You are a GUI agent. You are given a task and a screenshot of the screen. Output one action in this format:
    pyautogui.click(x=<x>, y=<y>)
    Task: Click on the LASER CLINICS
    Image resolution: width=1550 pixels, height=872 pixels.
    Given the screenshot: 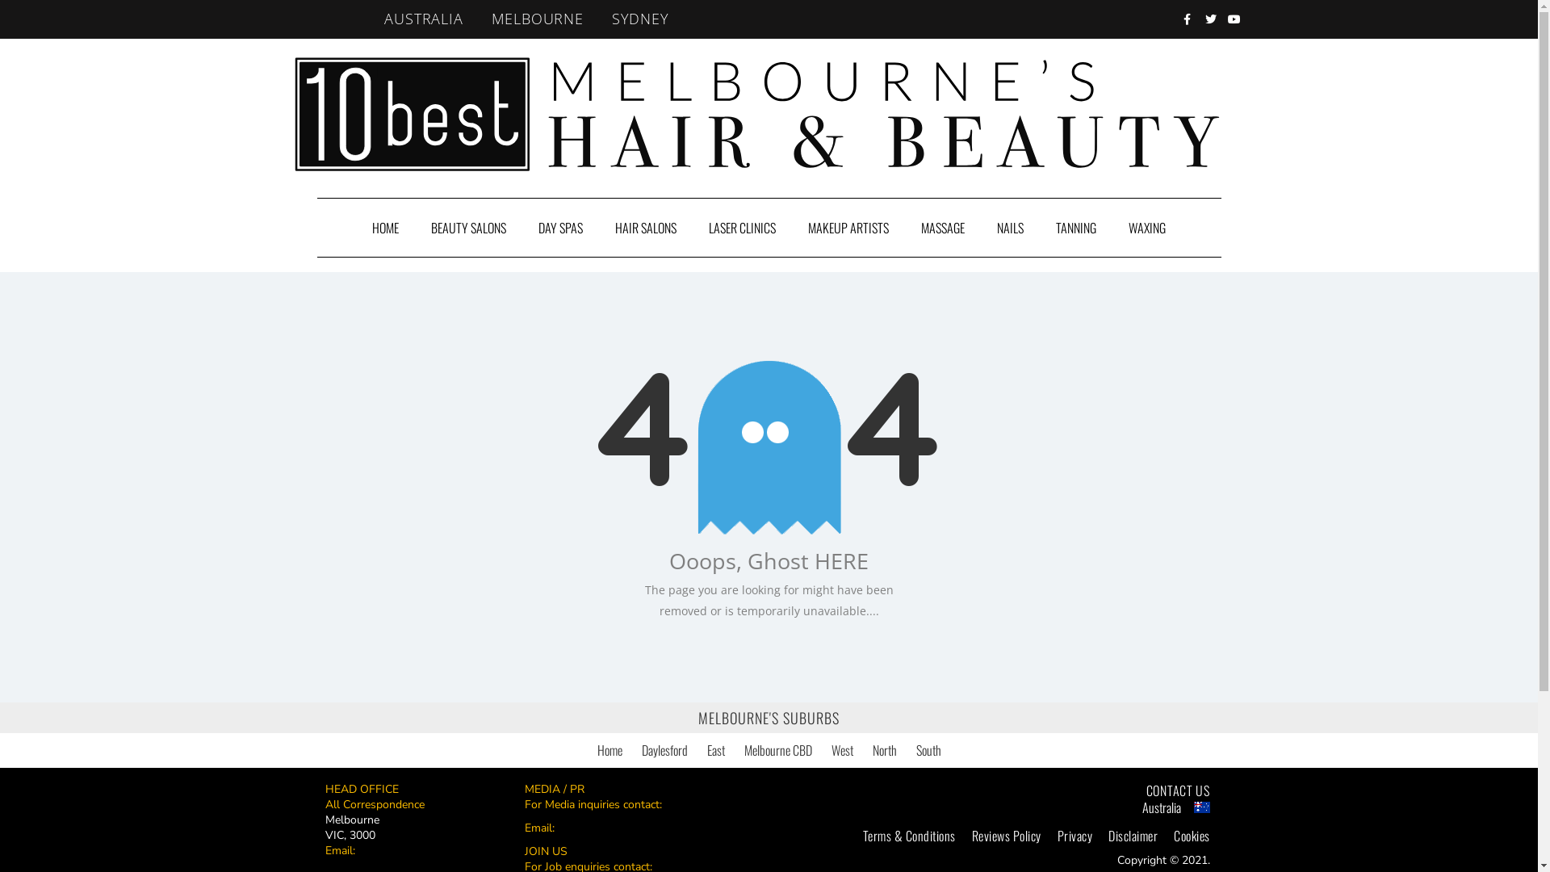 What is the action you would take?
    pyautogui.click(x=743, y=228)
    